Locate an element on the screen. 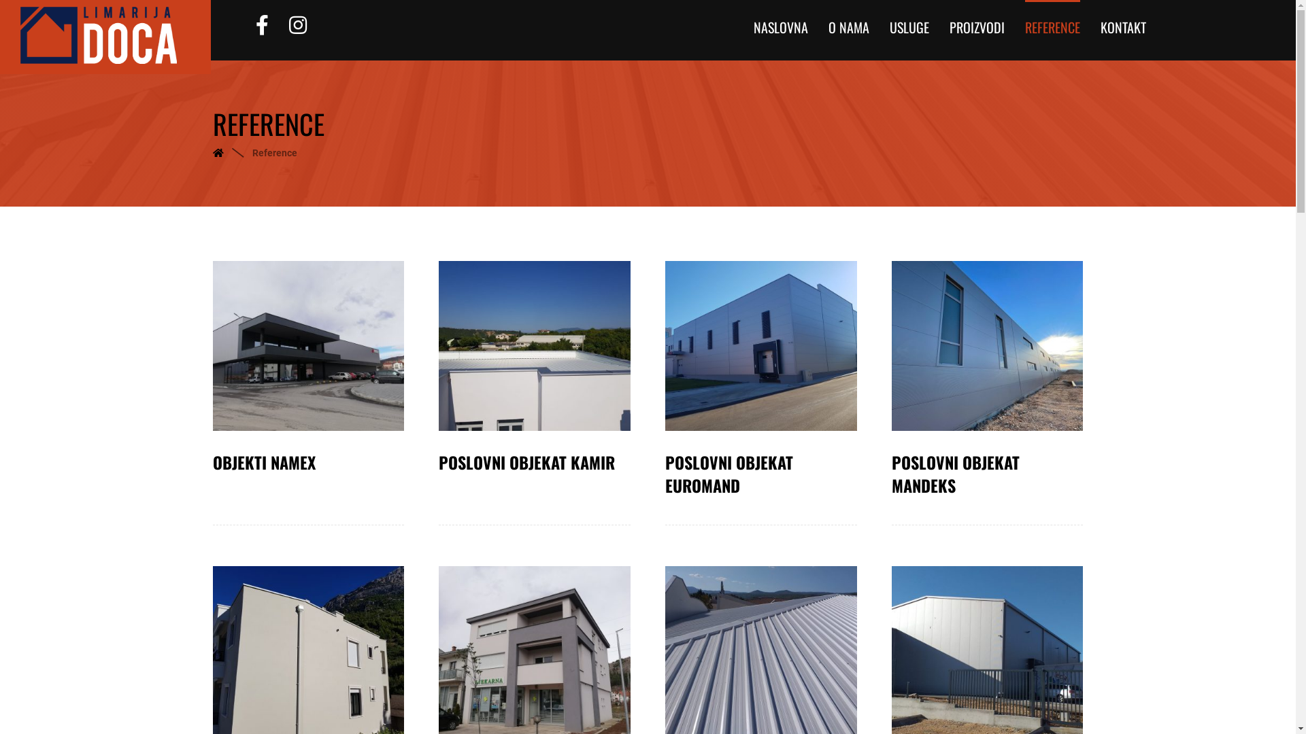 This screenshot has height=734, width=1306. POSLOVNI OBJEKAT KAMIR is located at coordinates (535, 463).